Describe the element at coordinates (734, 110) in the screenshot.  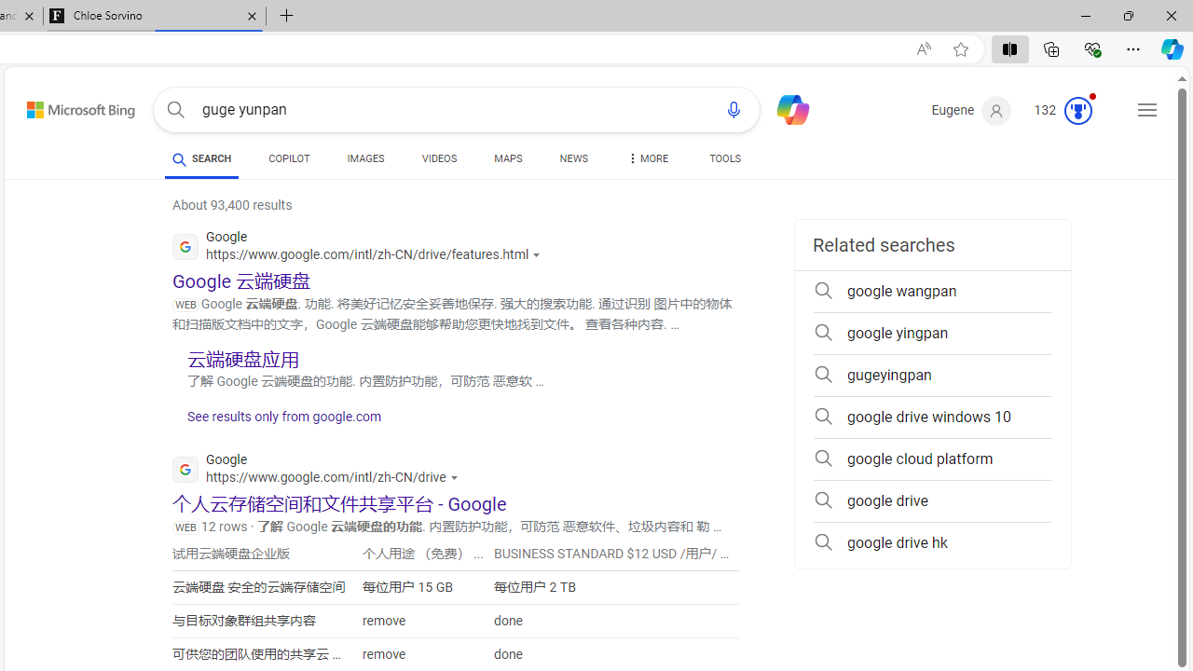
I see `Search using voice` at that location.